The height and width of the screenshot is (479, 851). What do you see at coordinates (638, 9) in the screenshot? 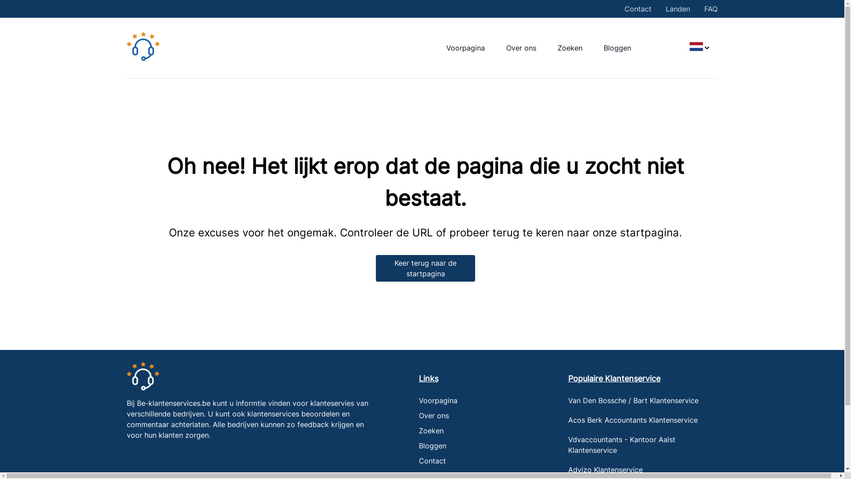
I see `Contact` at bounding box center [638, 9].